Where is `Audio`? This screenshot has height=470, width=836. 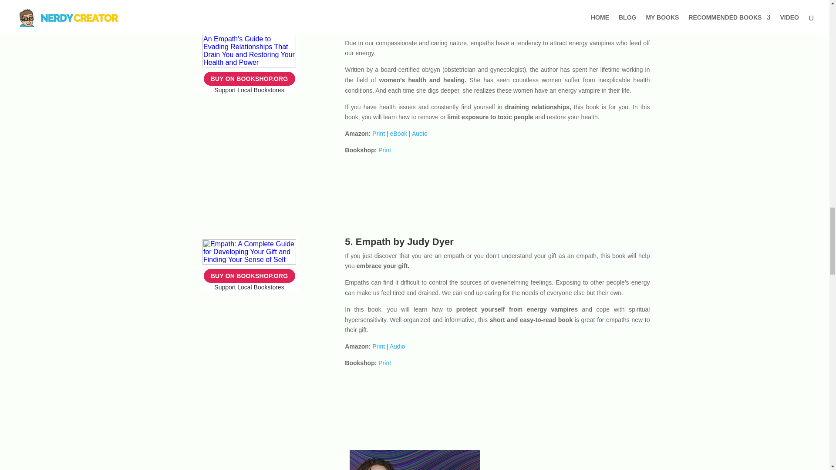 Audio is located at coordinates (420, 134).